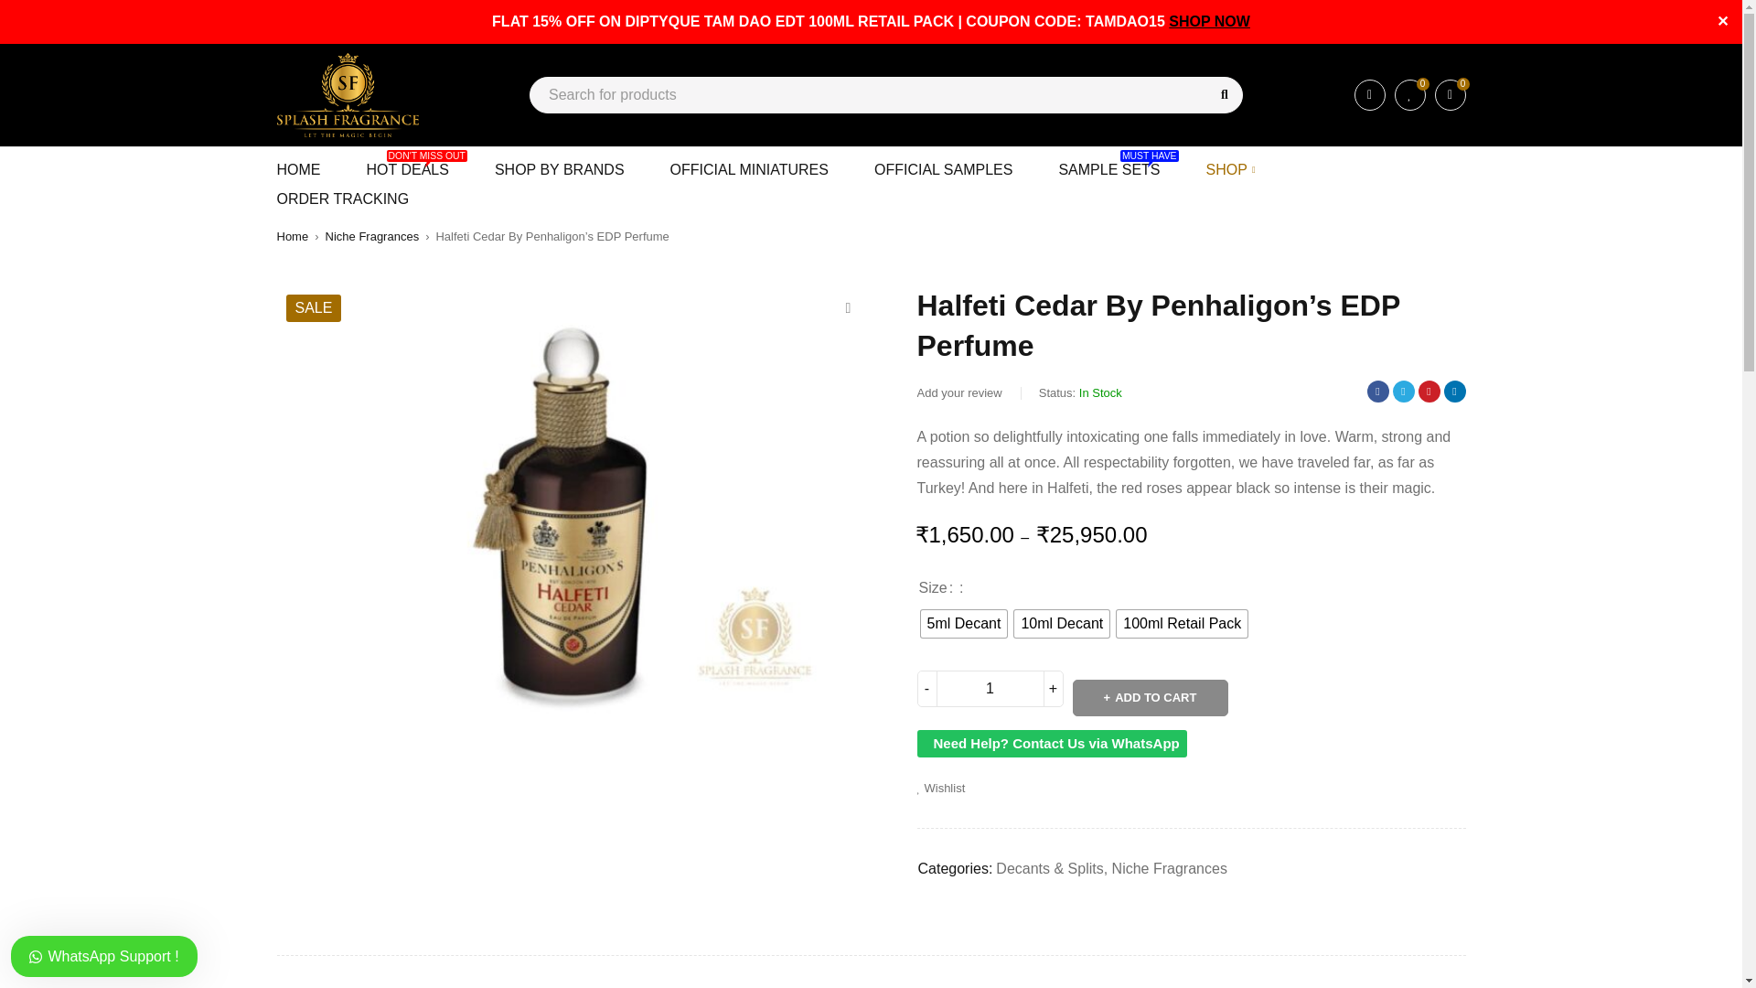 Image resolution: width=1756 pixels, height=988 pixels. I want to click on View your shopping cart, so click(1108, 169).